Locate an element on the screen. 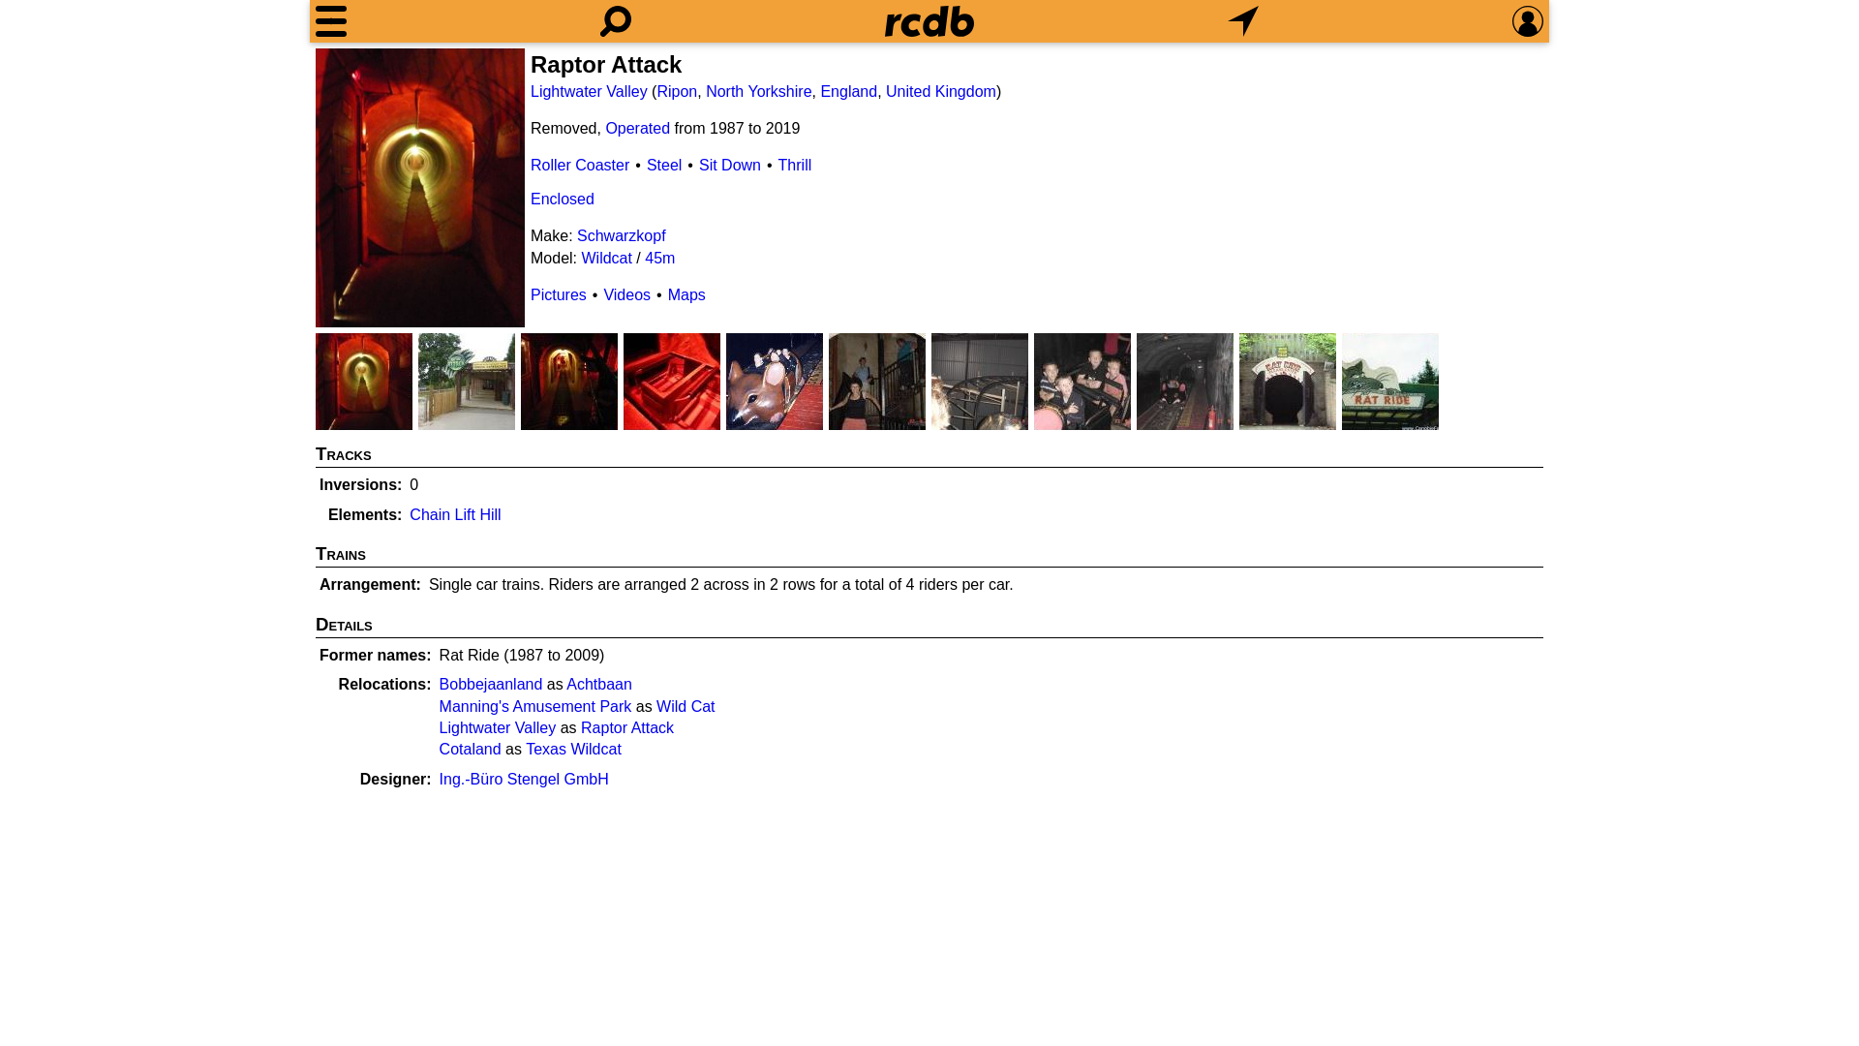 Image resolution: width=1859 pixels, height=1046 pixels. Raptor Attack is located at coordinates (626, 728).